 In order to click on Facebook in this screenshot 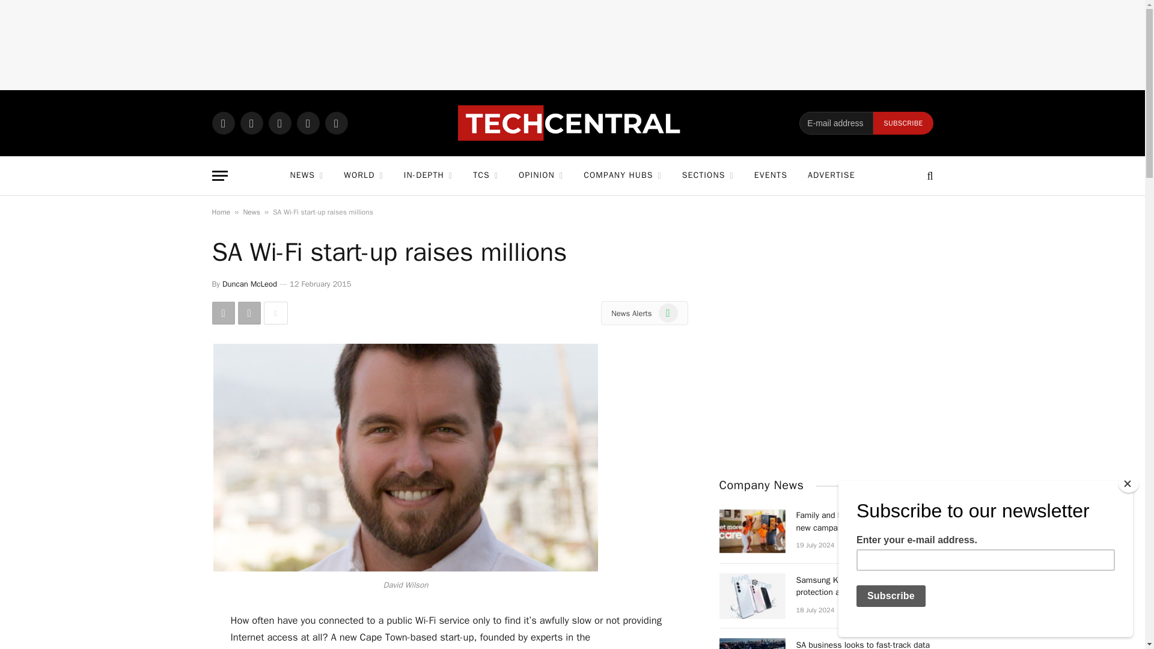, I will do `click(251, 123)`.